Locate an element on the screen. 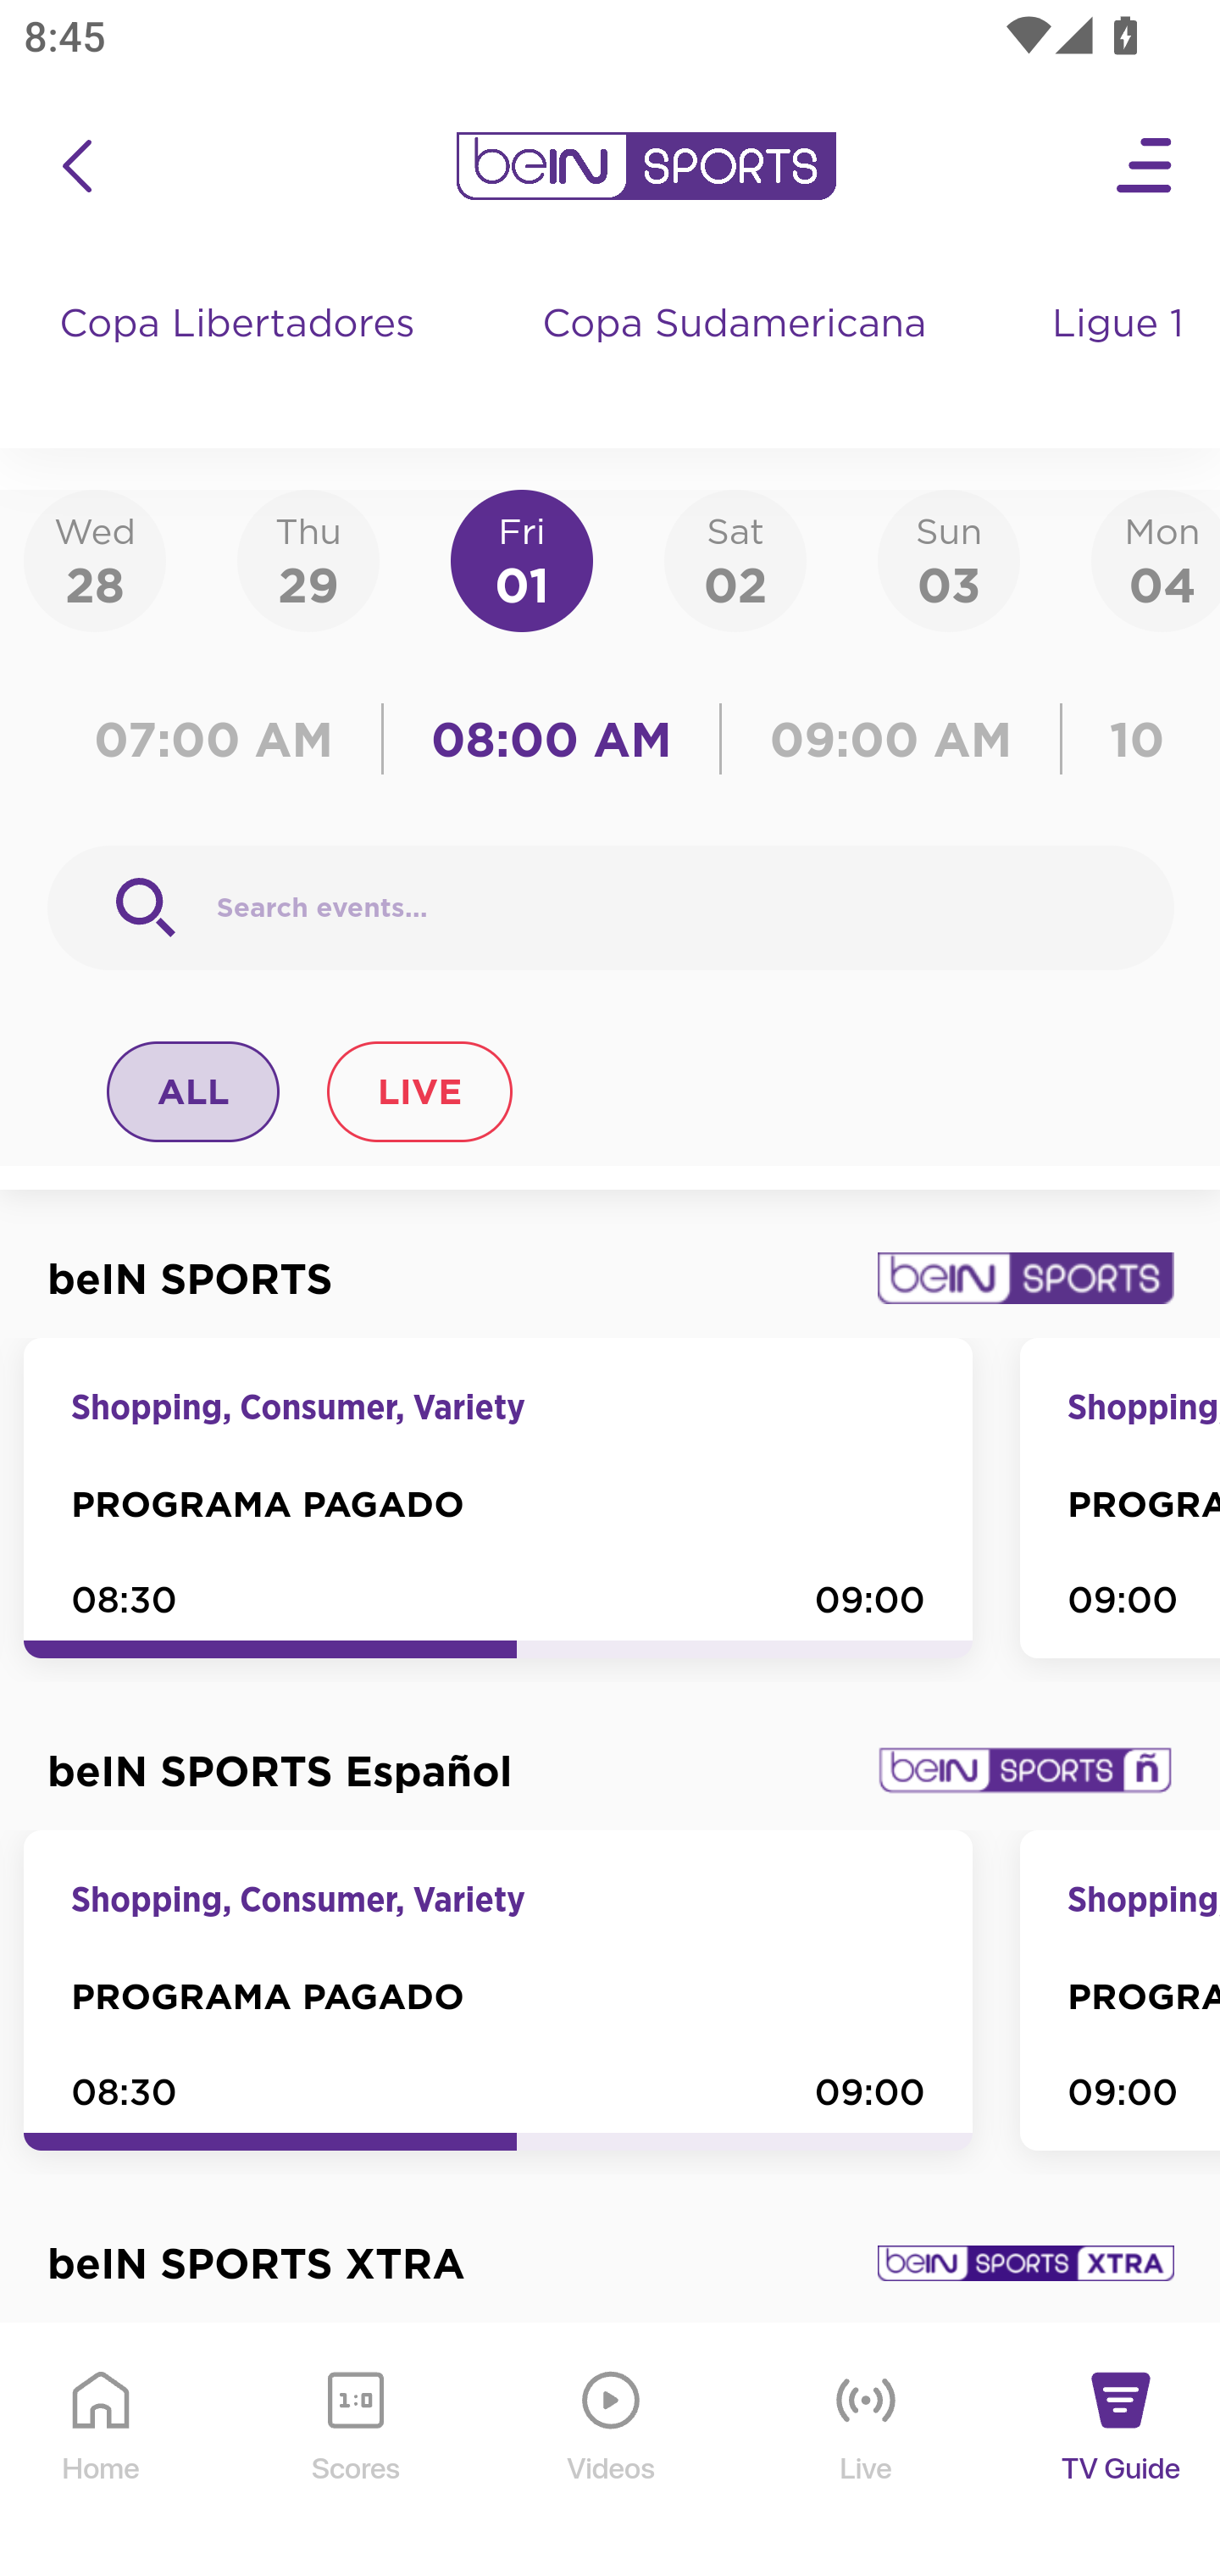  LIVE is located at coordinates (419, 1091).